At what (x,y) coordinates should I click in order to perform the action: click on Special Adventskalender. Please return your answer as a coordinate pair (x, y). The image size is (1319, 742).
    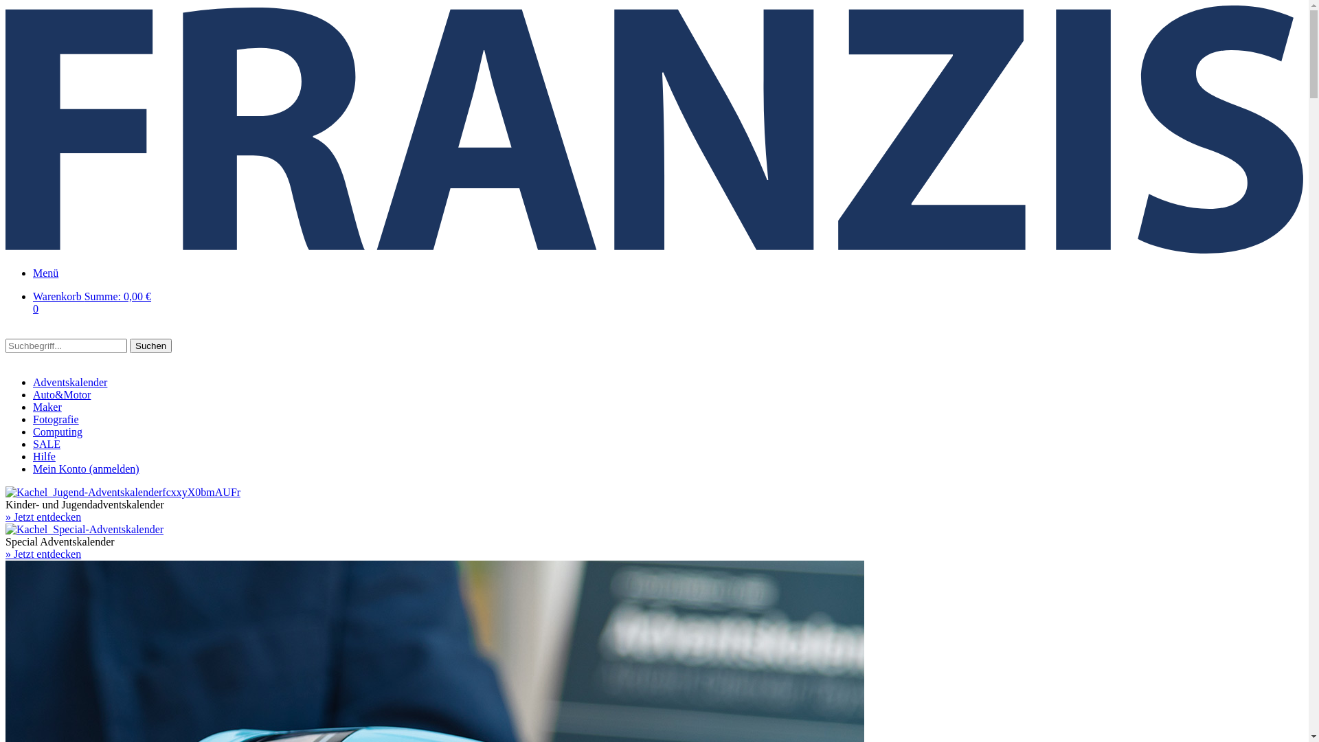
    Looking at the image, I should click on (84, 529).